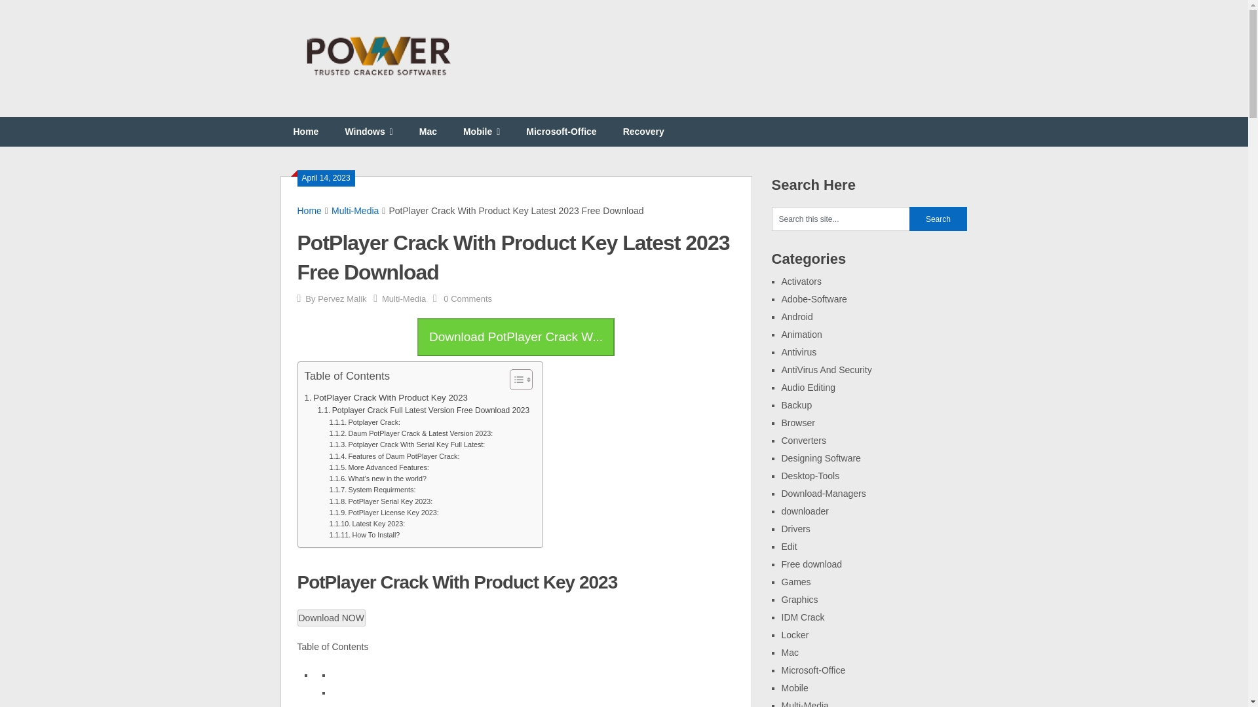 The image size is (1258, 707). I want to click on Mobile, so click(482, 132).